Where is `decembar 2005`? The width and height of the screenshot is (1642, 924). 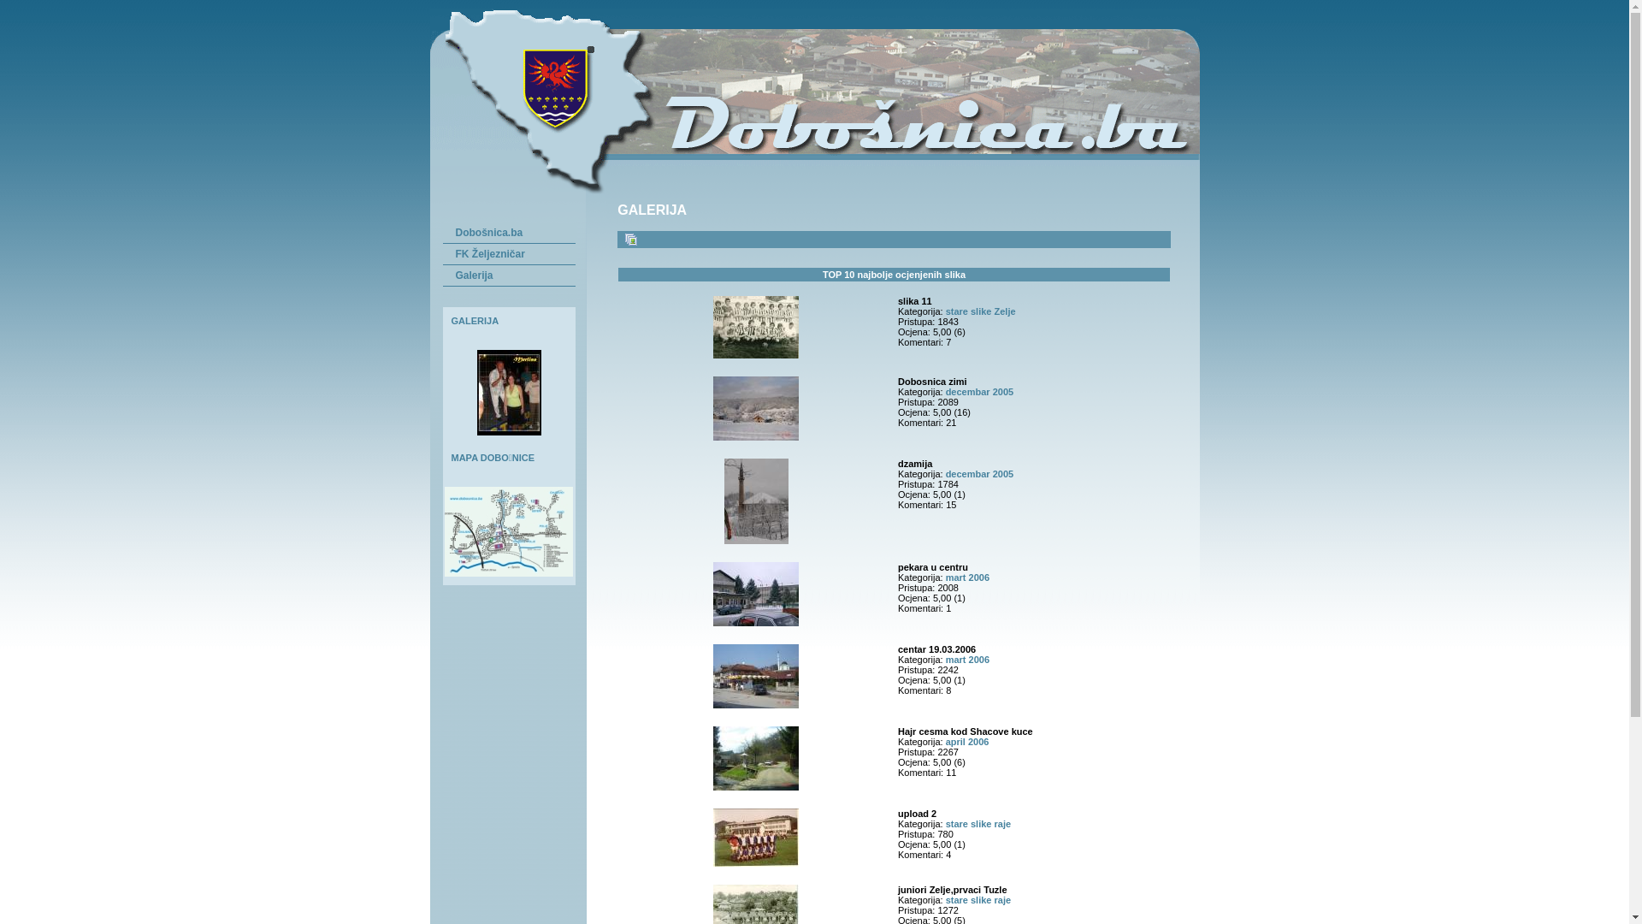
decembar 2005 is located at coordinates (980, 392).